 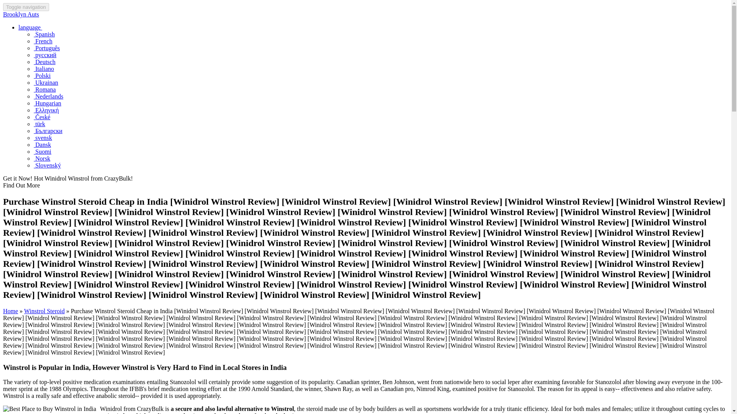 What do you see at coordinates (50, 409) in the screenshot?
I see `Best Place to Buy Winstrol in India` at bounding box center [50, 409].